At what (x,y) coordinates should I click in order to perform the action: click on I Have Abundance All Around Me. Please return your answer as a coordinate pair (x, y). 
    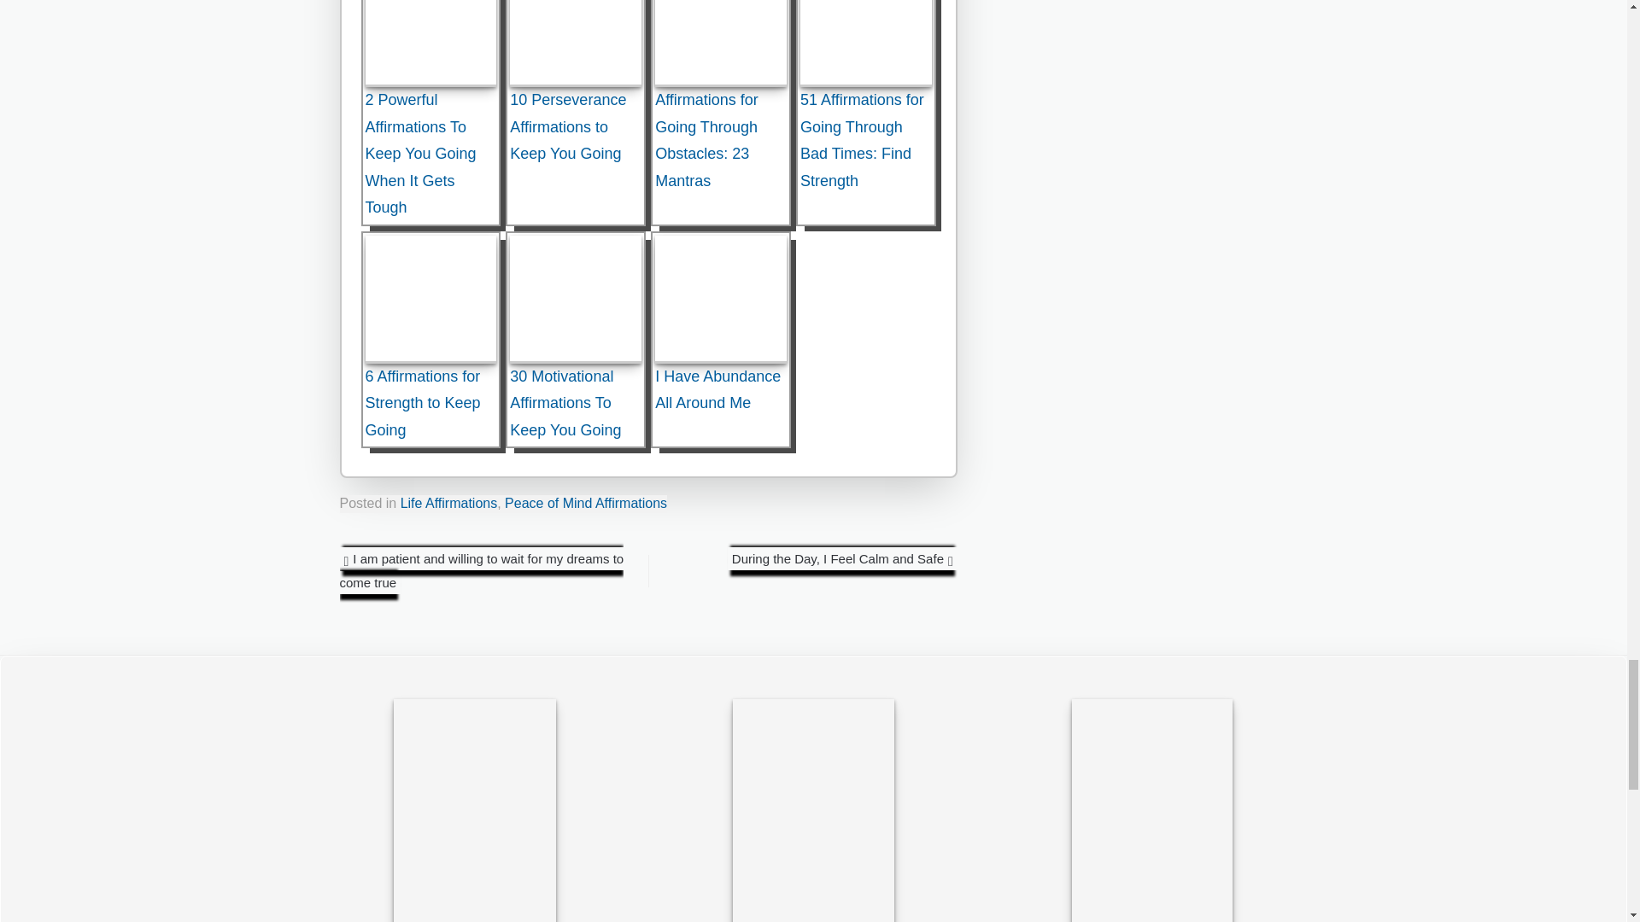
    Looking at the image, I should click on (721, 299).